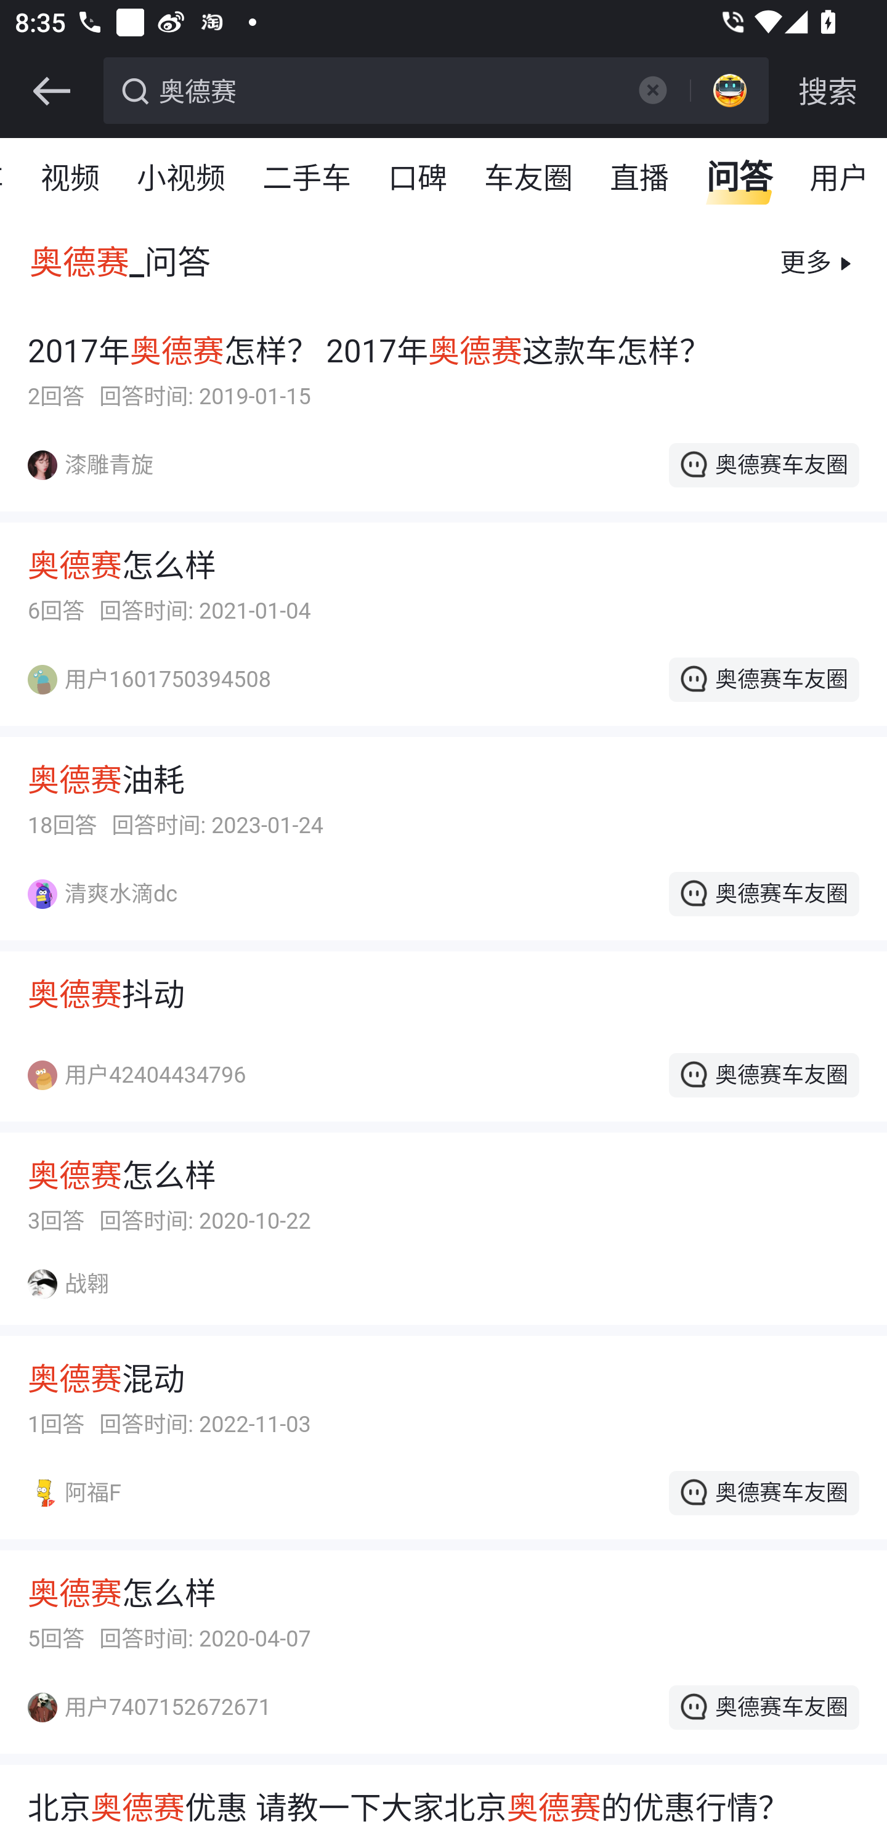  What do you see at coordinates (443, 1804) in the screenshot?
I see `北京 奥德赛 优惠 请教一下大家北京 奥德赛 的优惠行情？` at bounding box center [443, 1804].